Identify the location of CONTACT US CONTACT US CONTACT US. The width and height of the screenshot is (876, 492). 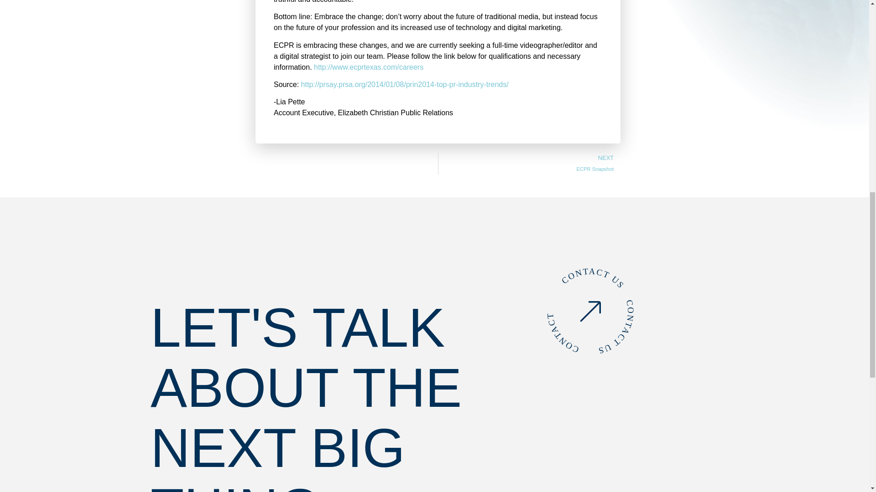
(529, 163).